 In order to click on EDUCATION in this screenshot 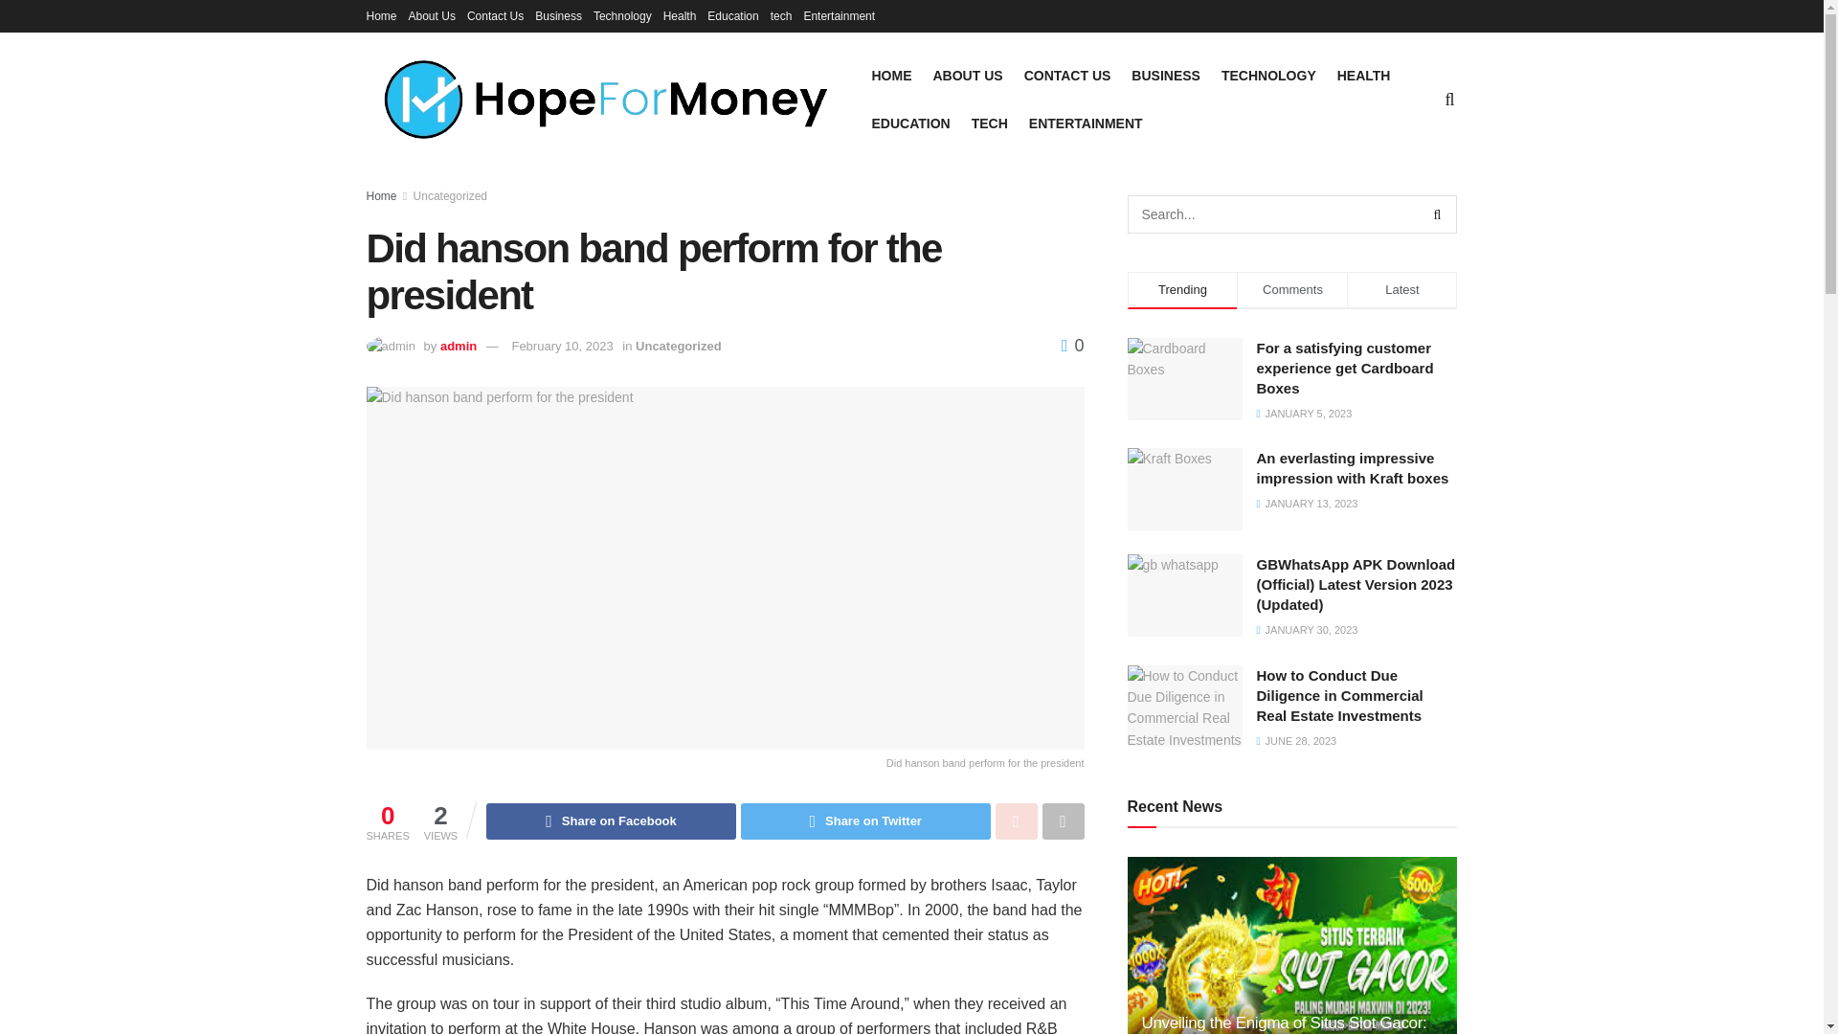, I will do `click(910, 123)`.